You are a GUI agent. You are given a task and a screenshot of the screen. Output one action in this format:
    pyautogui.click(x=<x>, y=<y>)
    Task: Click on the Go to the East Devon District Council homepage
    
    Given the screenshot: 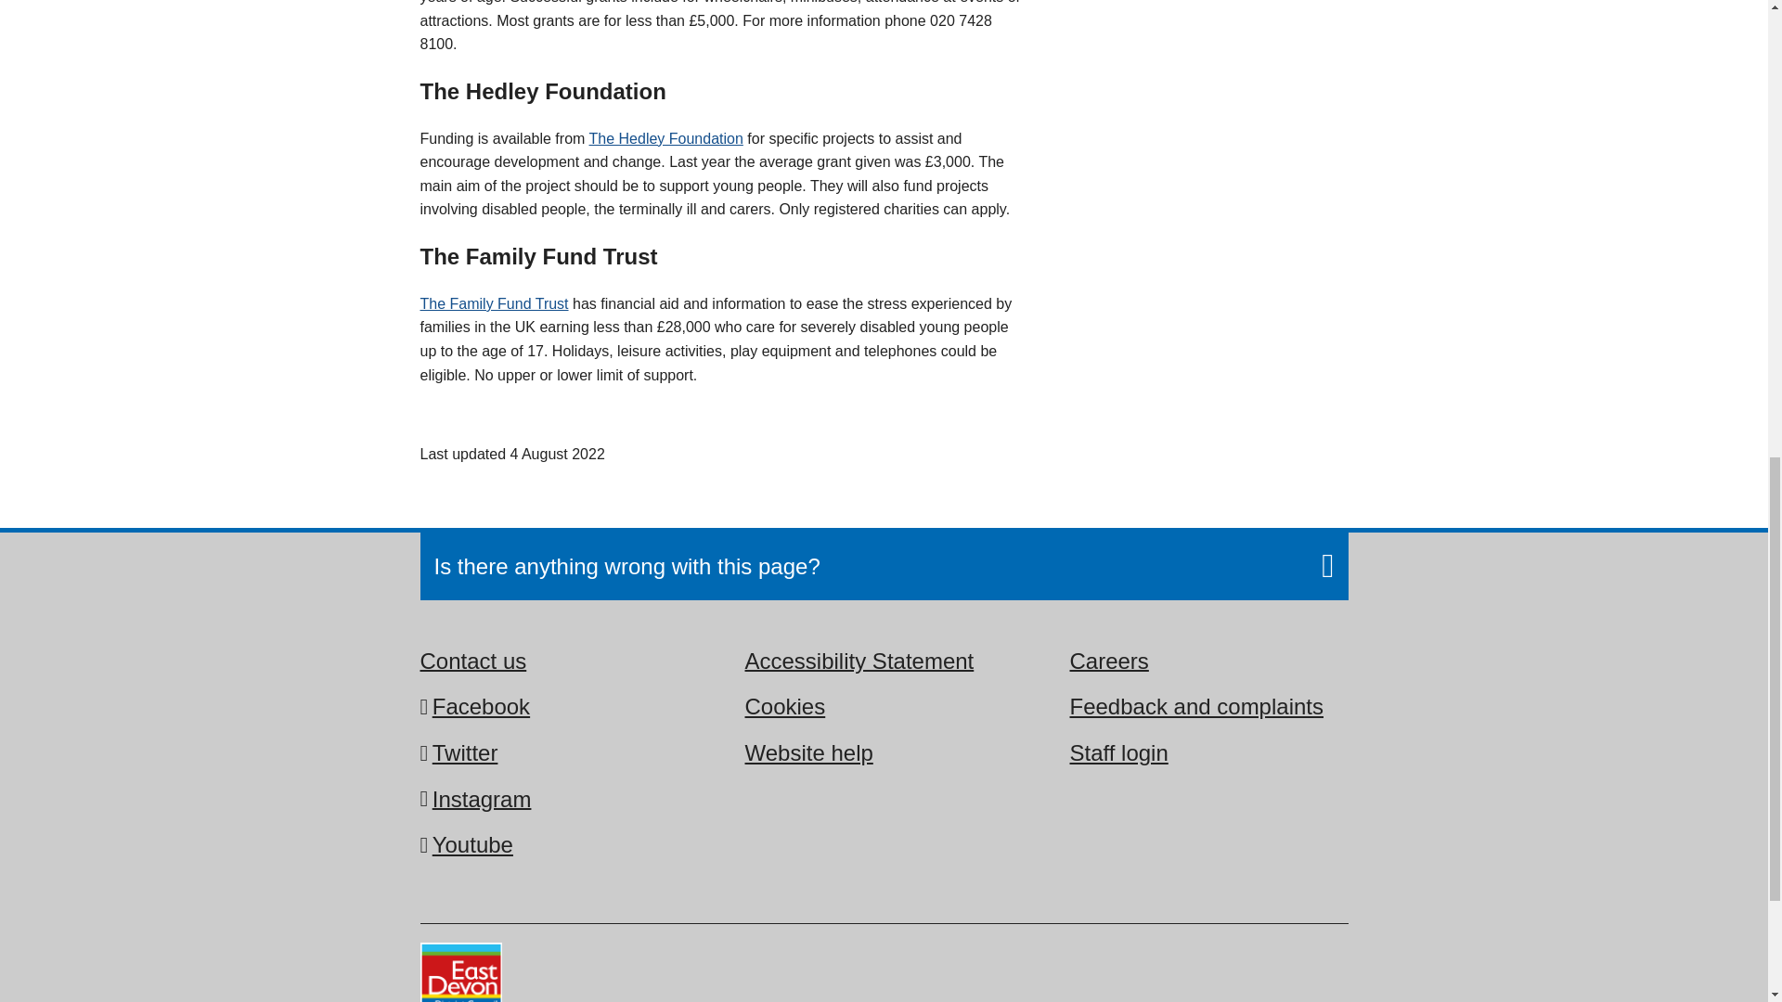 What is the action you would take?
    pyautogui.click(x=459, y=972)
    